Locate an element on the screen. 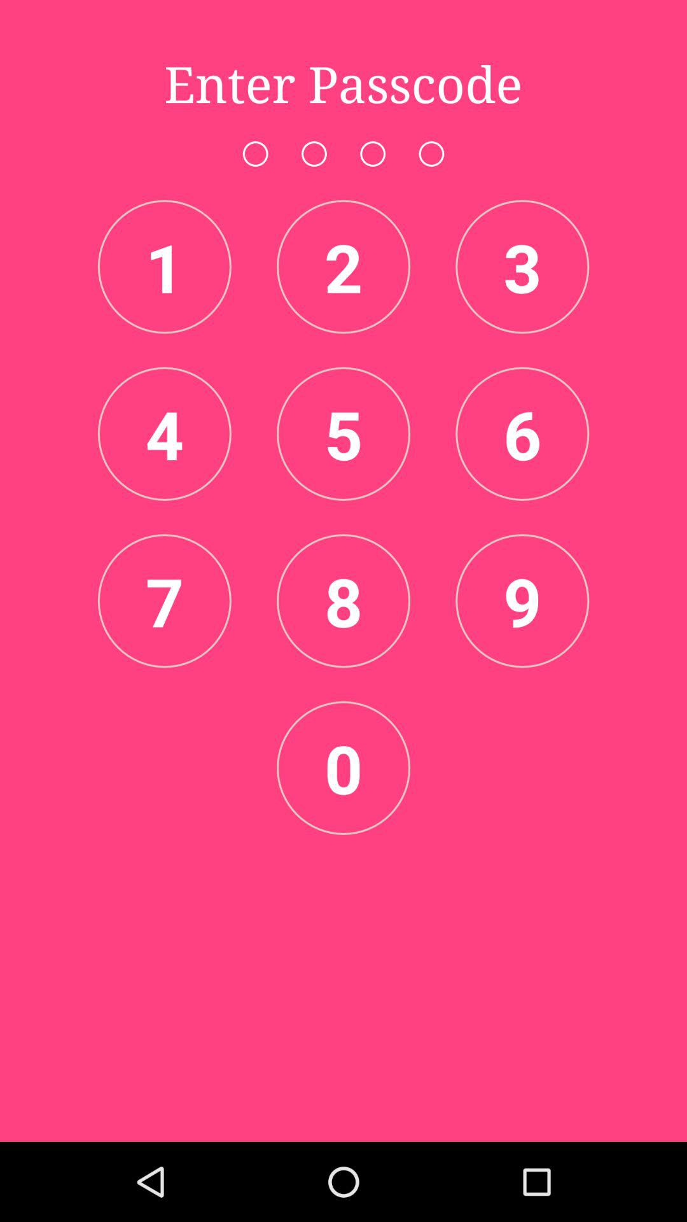  open the icon next to the 5 item is located at coordinates (522, 433).